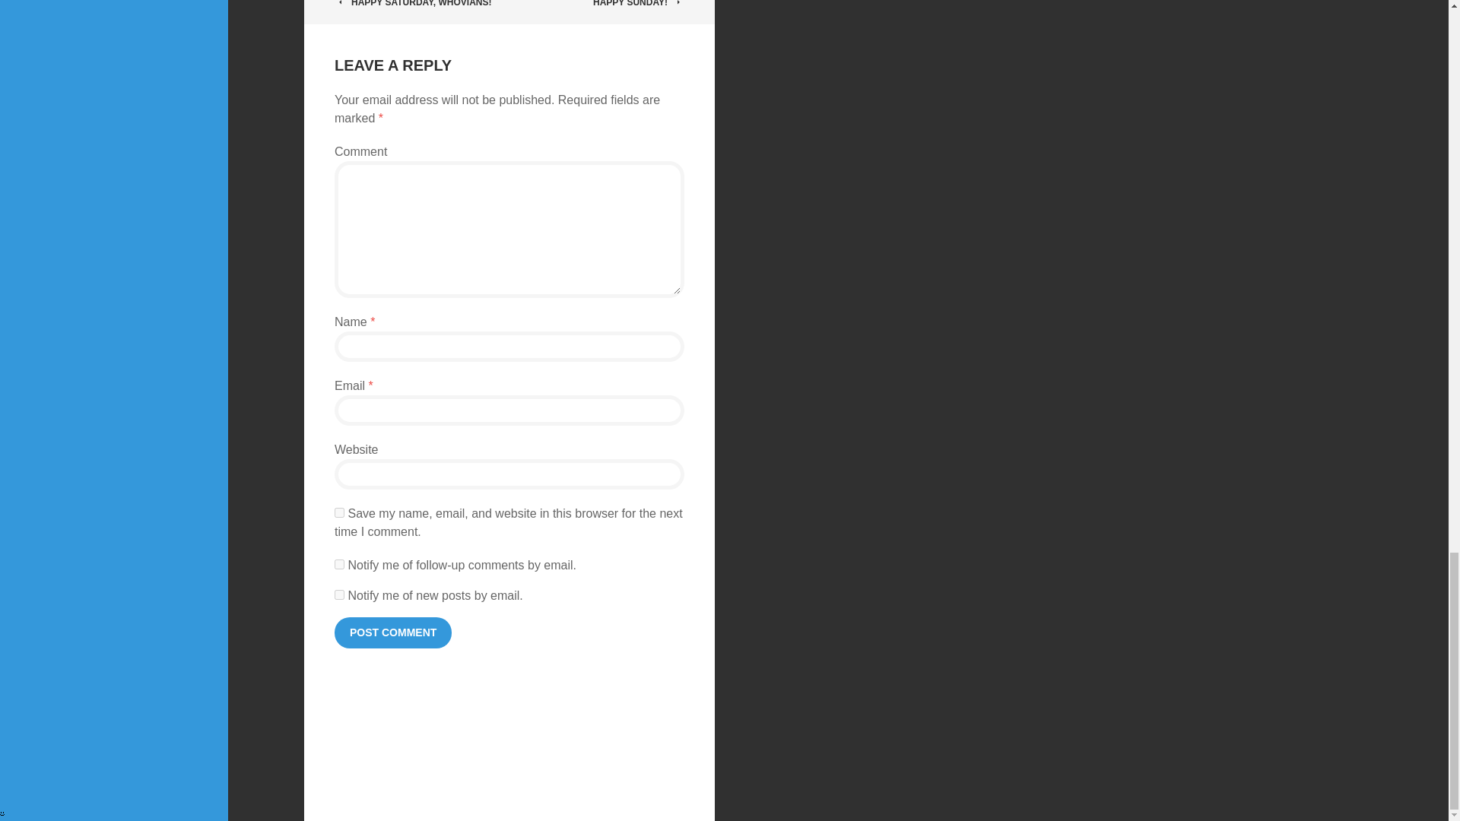 The height and width of the screenshot is (821, 1460). I want to click on Post Comment, so click(392, 632).